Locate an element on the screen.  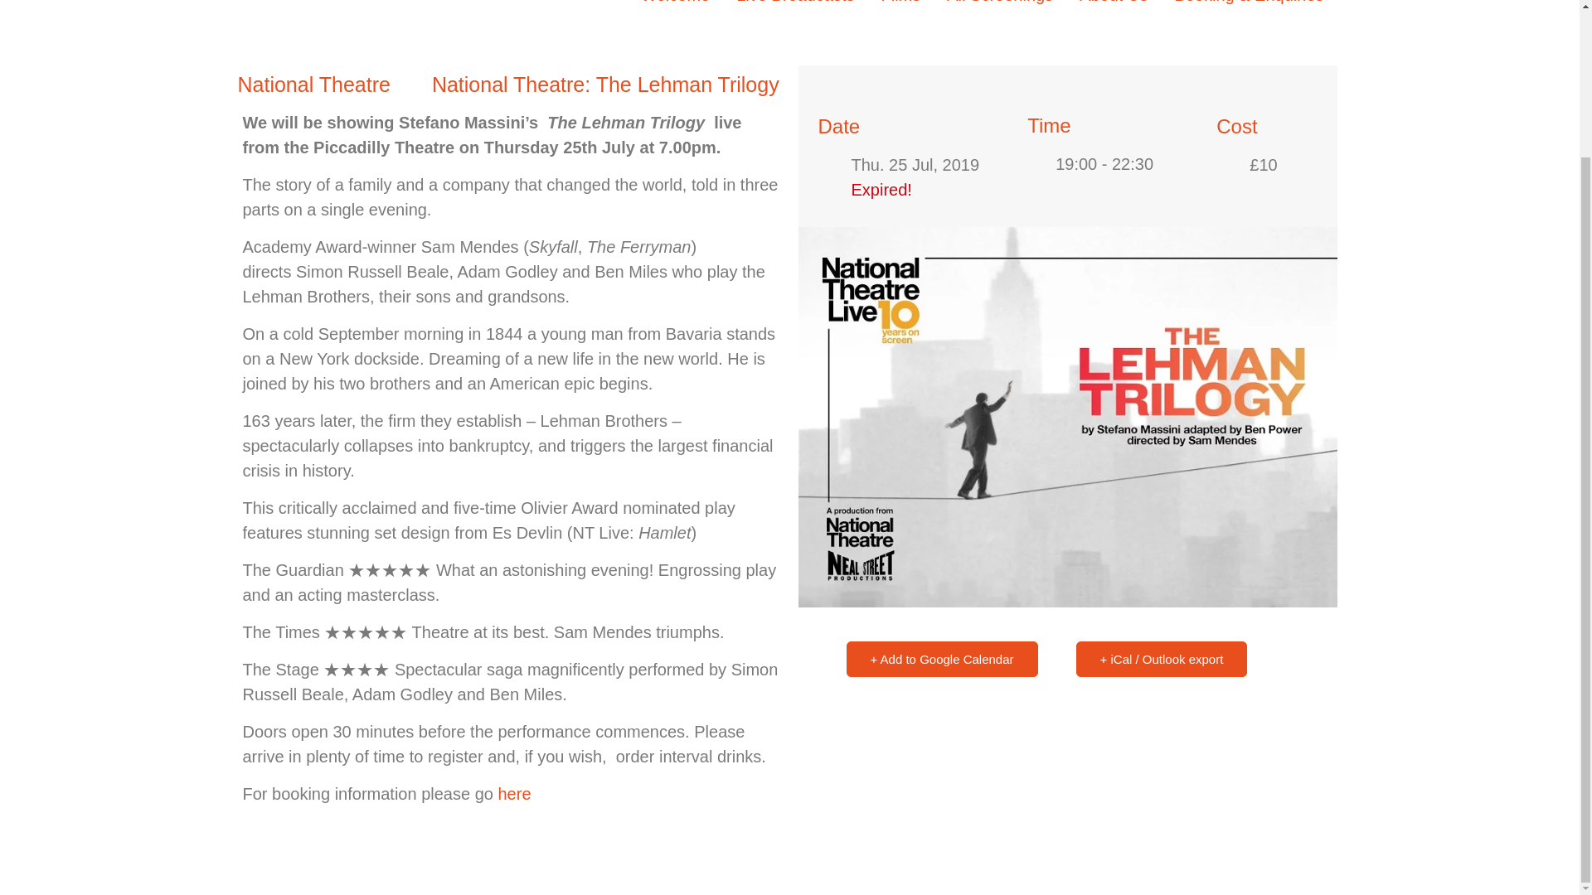
About Us is located at coordinates (1113, 3).